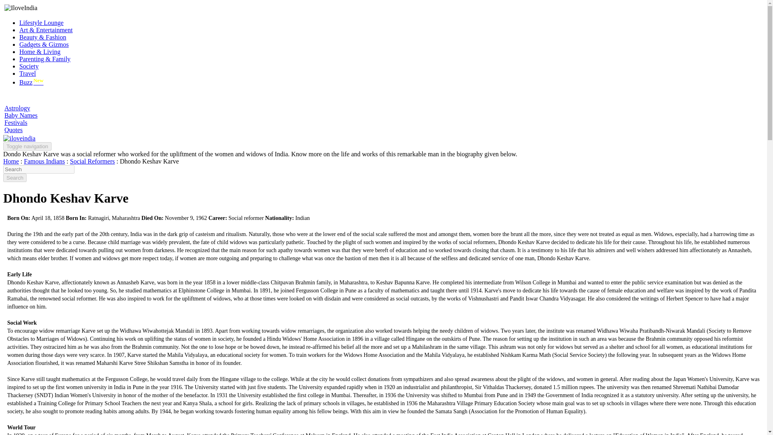 The image size is (773, 435). Describe the element at coordinates (10, 161) in the screenshot. I see `Home` at that location.